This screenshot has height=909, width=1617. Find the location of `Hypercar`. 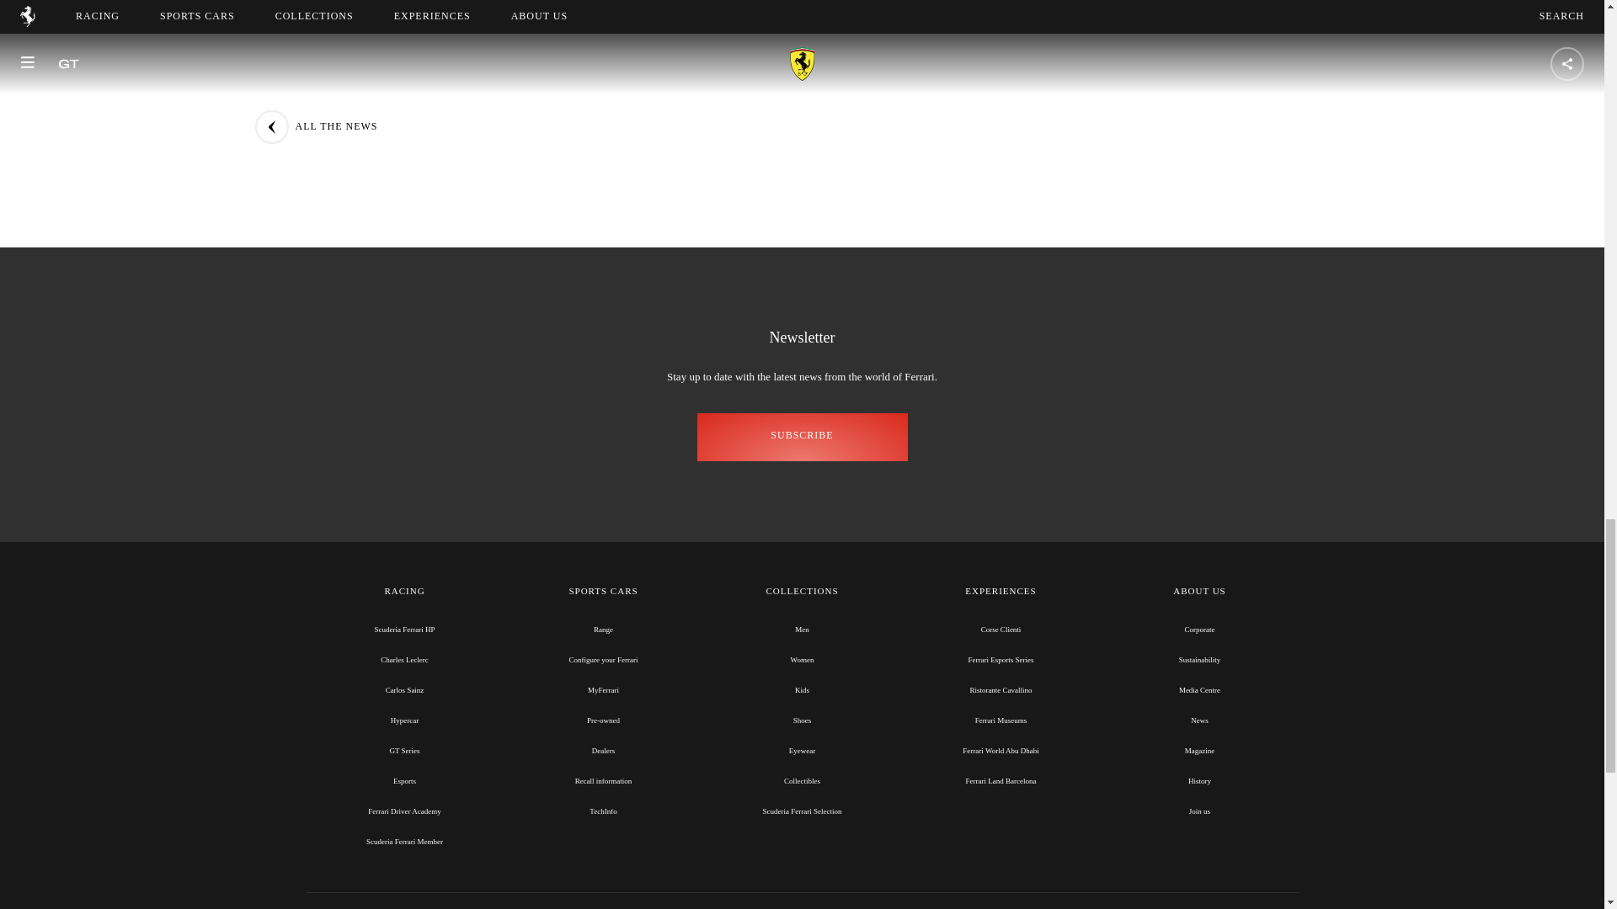

Hypercar is located at coordinates (404, 720).